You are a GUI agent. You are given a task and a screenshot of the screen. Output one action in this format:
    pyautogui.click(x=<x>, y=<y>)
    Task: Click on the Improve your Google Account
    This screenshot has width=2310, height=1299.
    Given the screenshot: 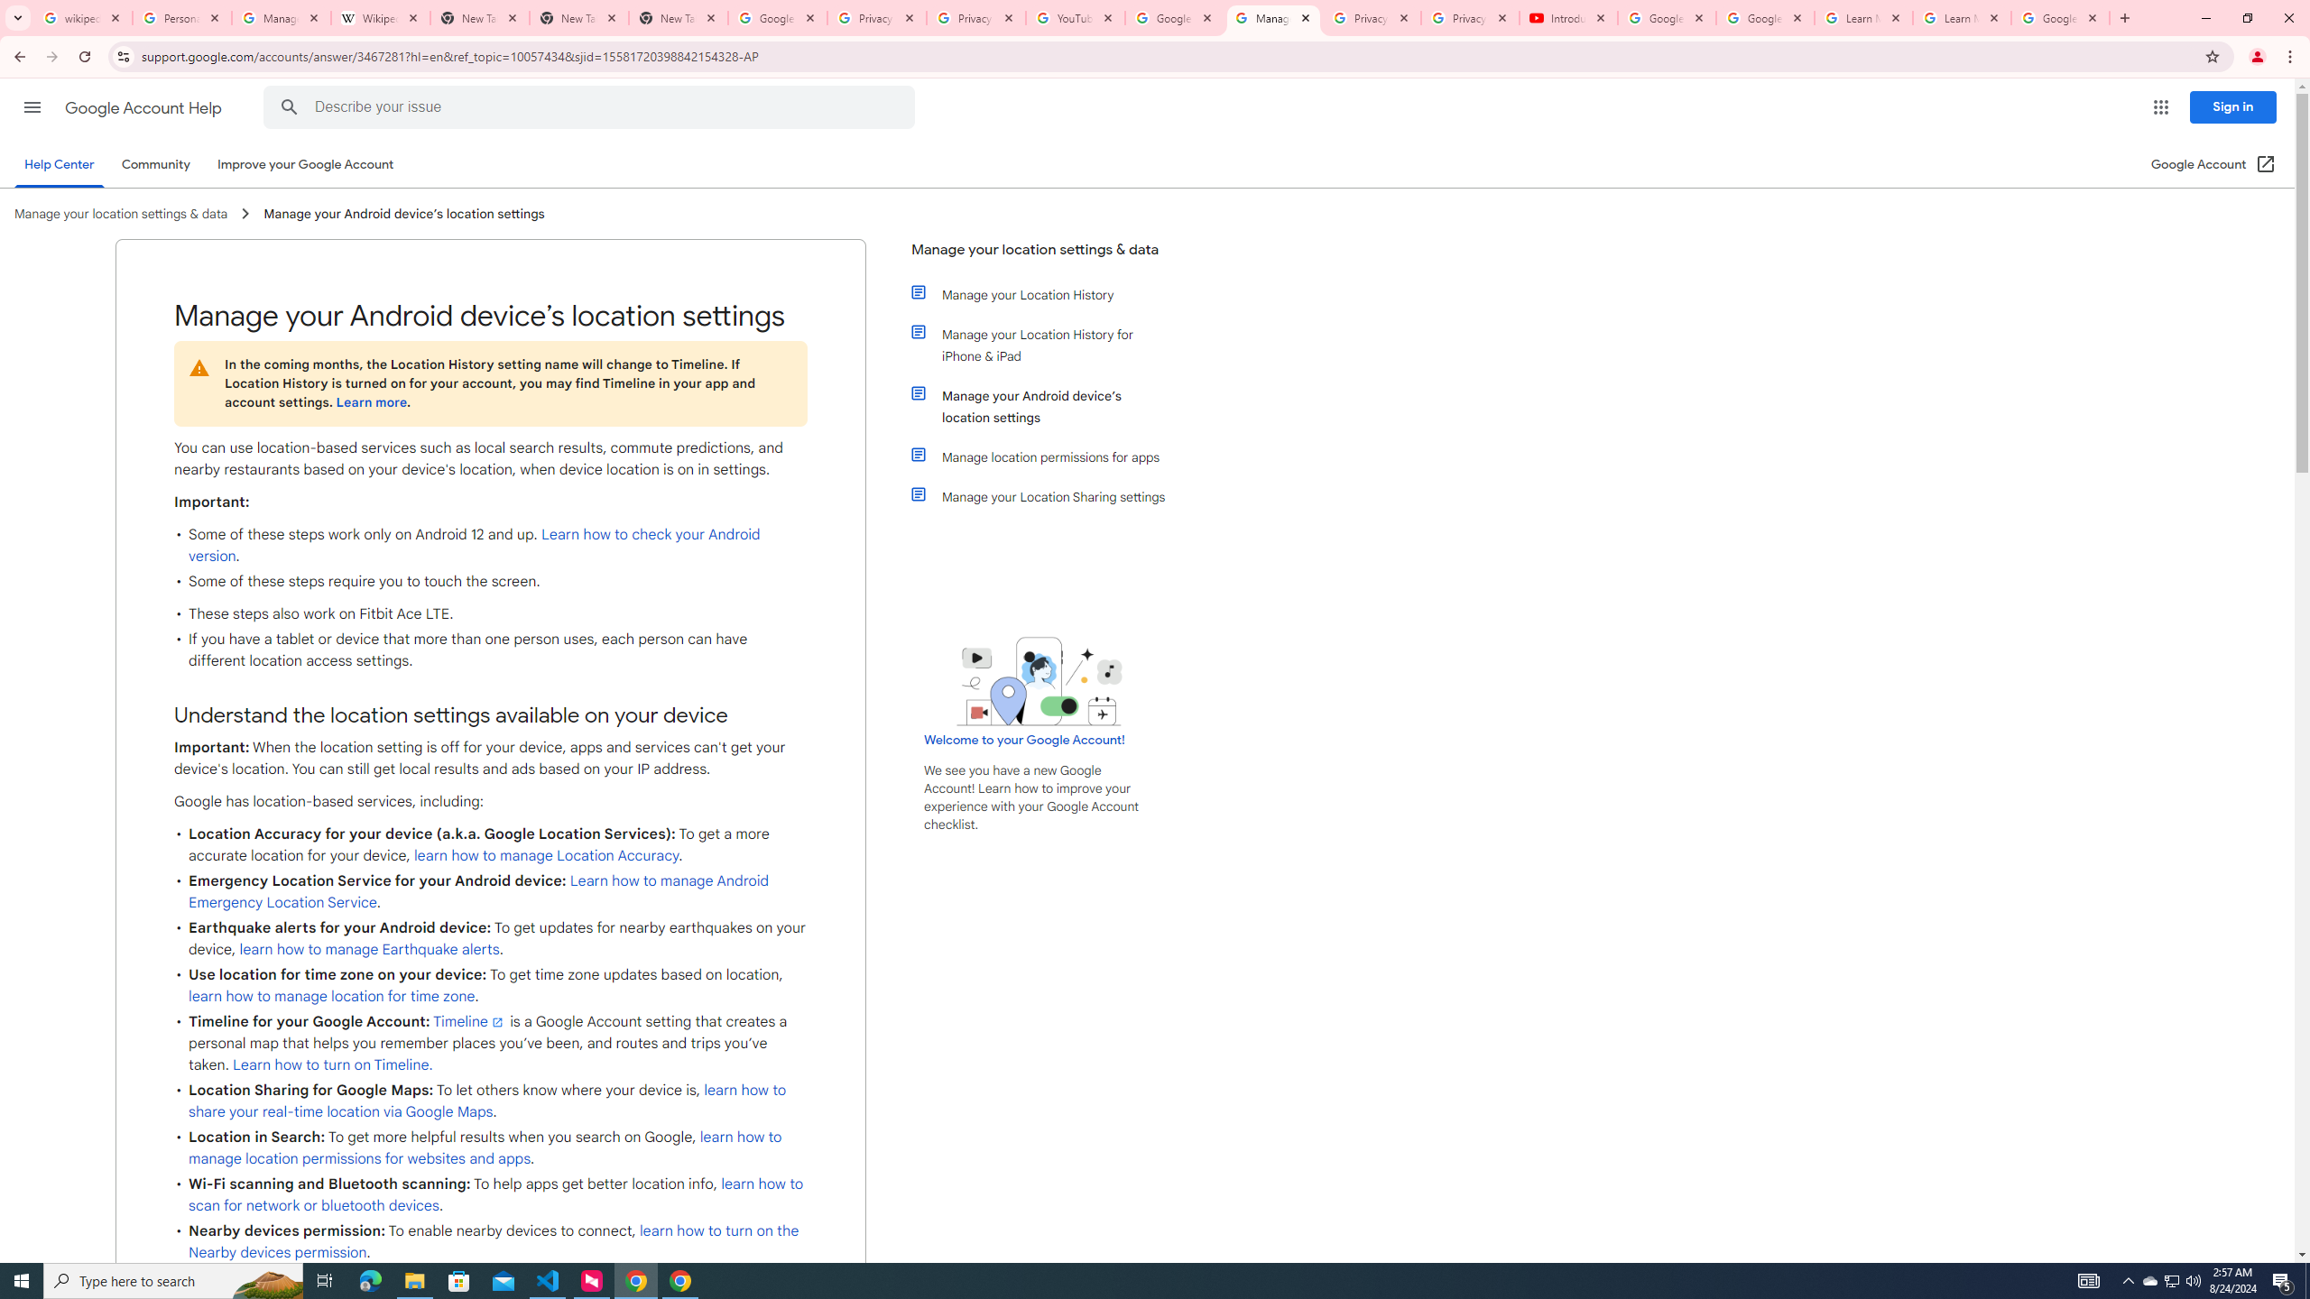 What is the action you would take?
    pyautogui.click(x=306, y=164)
    